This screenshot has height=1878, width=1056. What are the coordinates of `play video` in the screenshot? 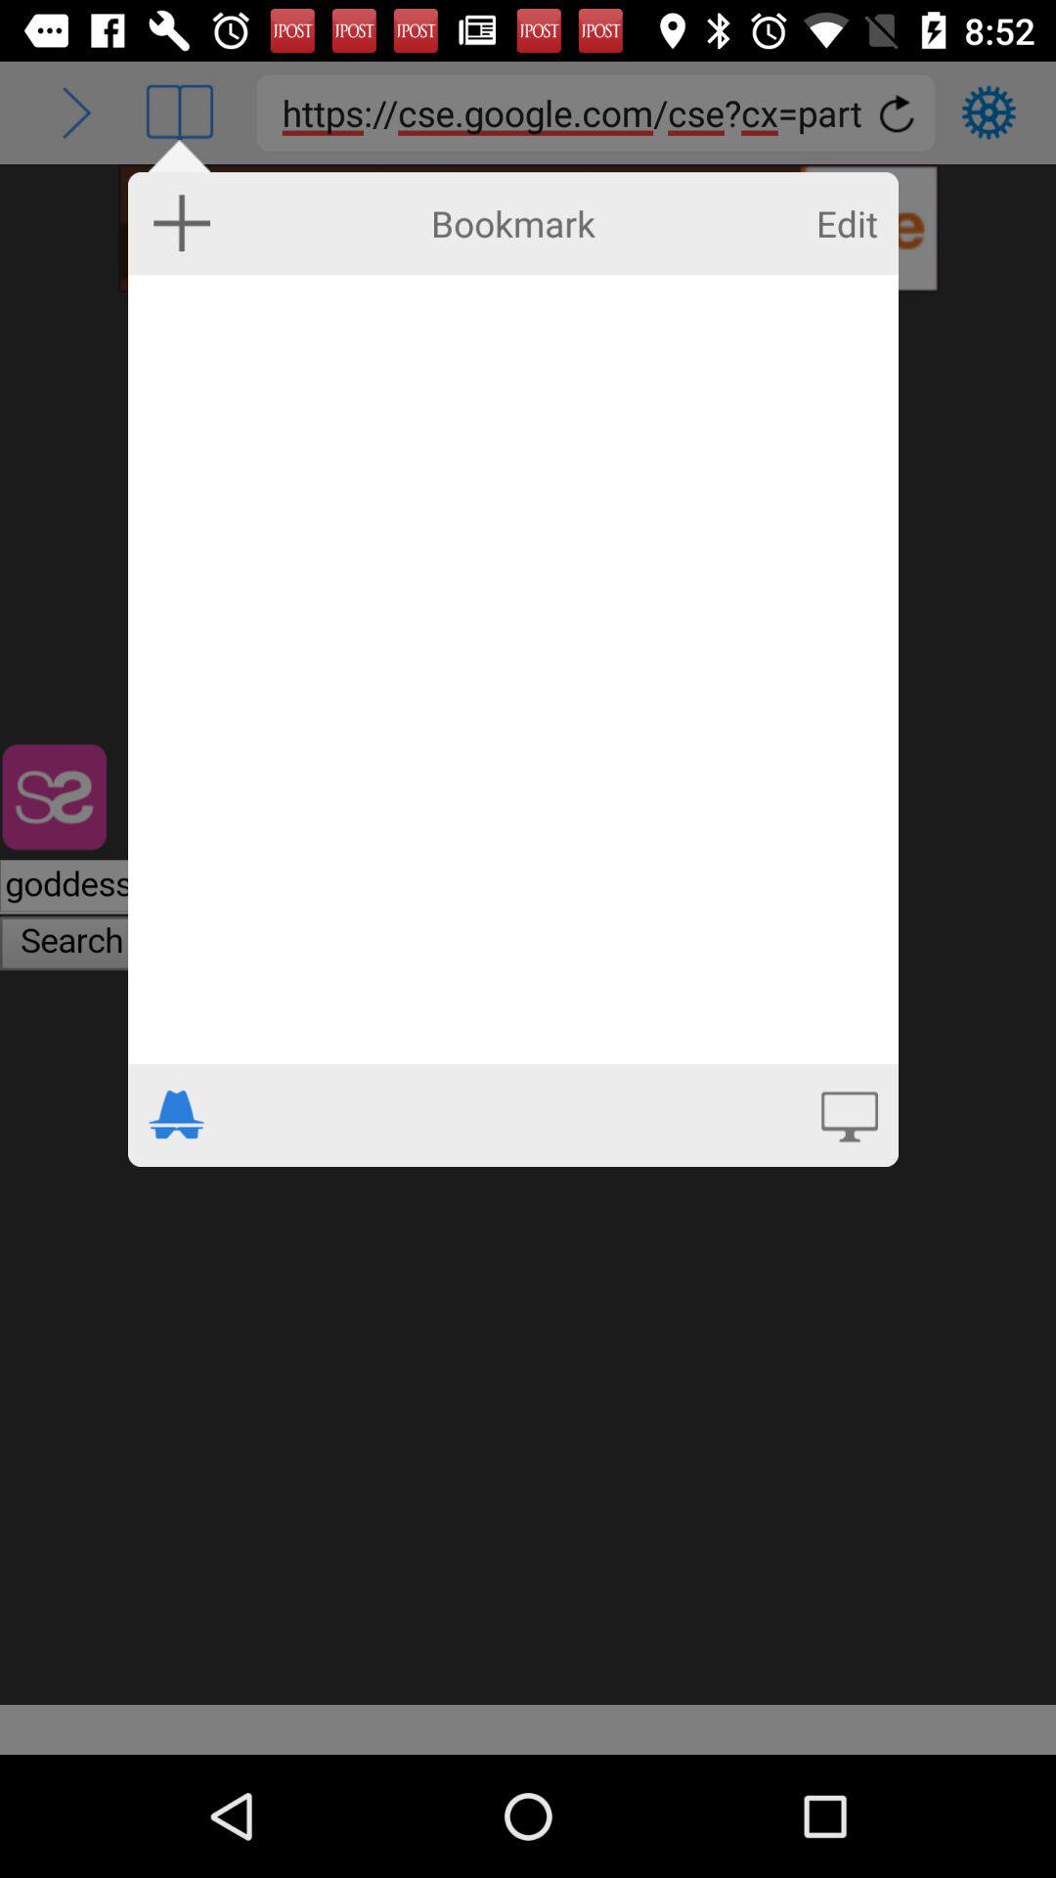 It's located at (849, 1114).